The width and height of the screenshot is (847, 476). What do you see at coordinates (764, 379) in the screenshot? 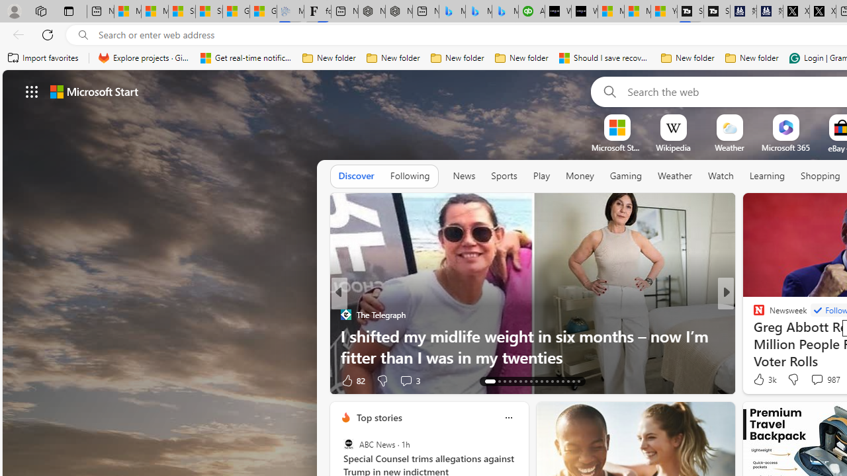
I see `3k Like` at bounding box center [764, 379].